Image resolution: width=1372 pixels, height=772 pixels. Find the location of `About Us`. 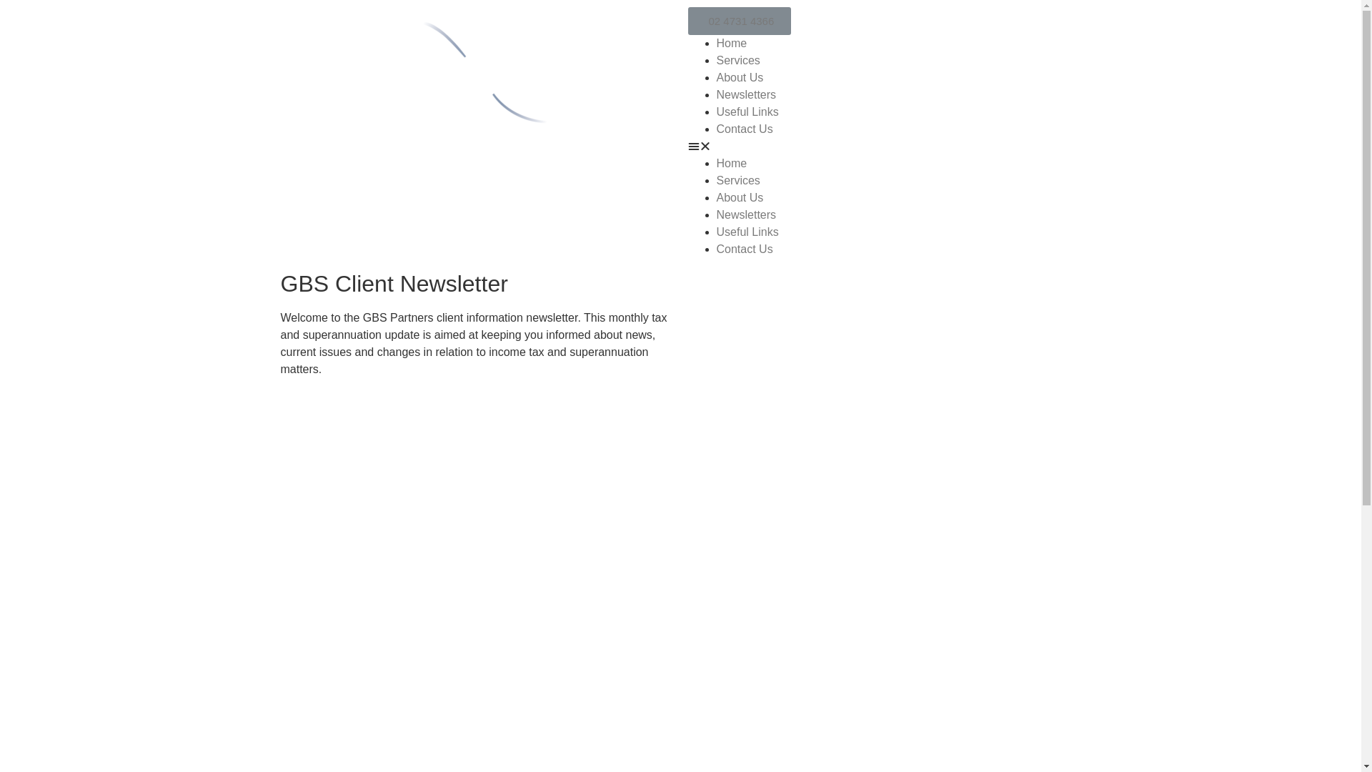

About Us is located at coordinates (740, 197).